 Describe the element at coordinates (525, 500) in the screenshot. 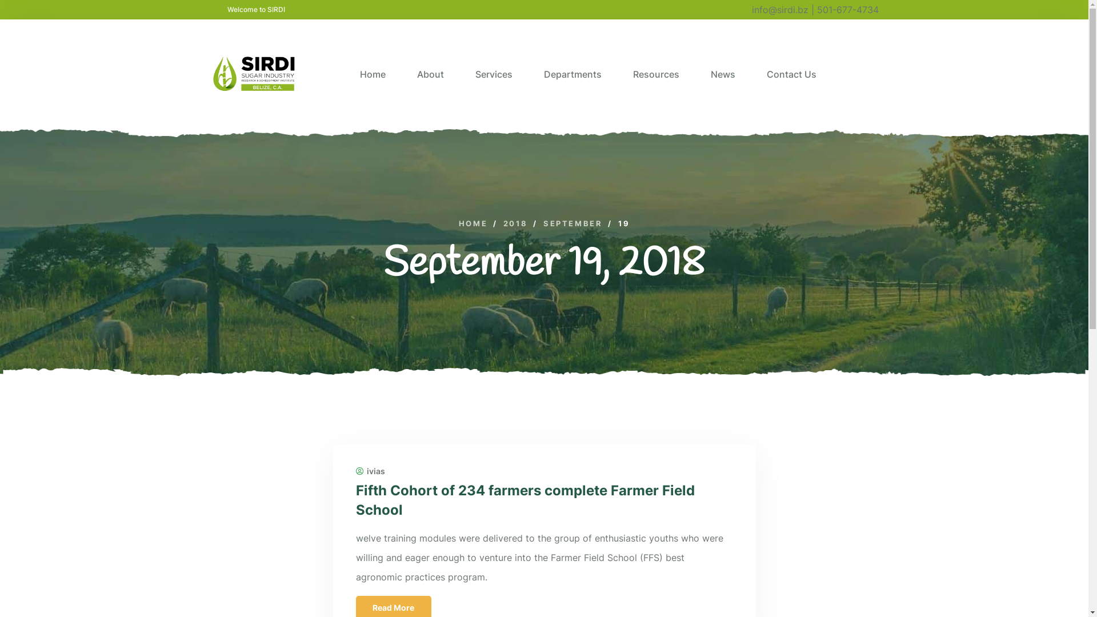

I see `Fifth Cohort of 234 farmers complete Farmer Field School` at that location.